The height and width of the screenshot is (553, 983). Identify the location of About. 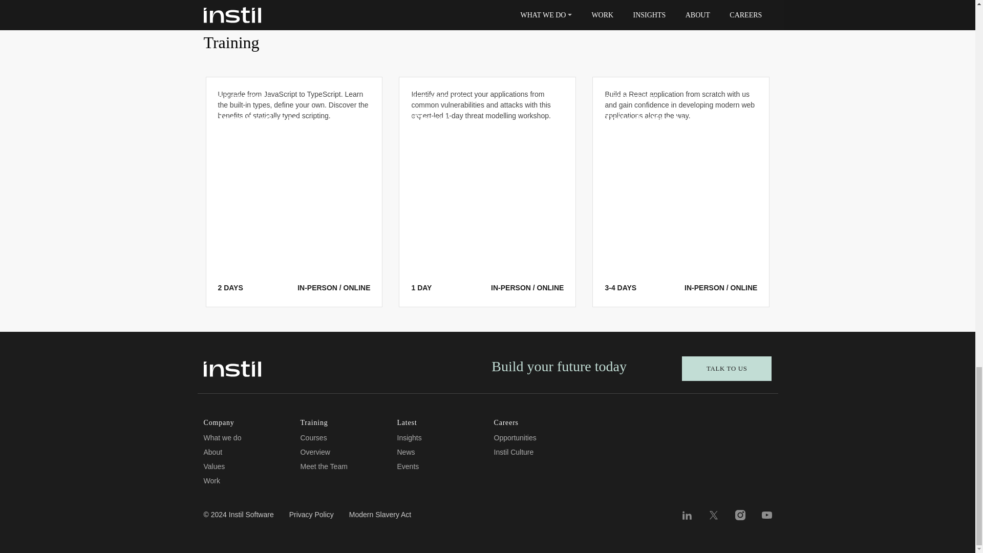
(213, 452).